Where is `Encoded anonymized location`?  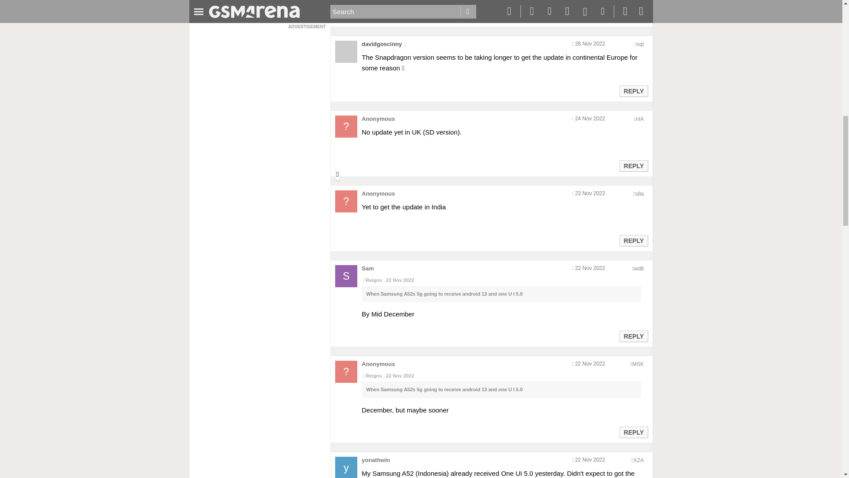
Encoded anonymized location is located at coordinates (639, 269).